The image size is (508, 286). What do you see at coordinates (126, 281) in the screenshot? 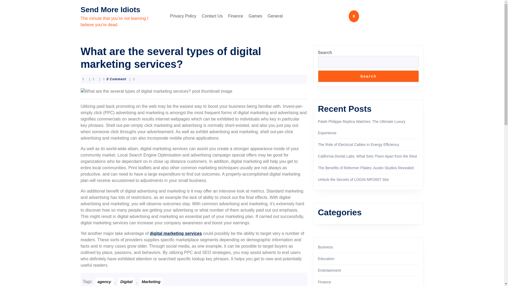
I see `Digital` at bounding box center [126, 281].